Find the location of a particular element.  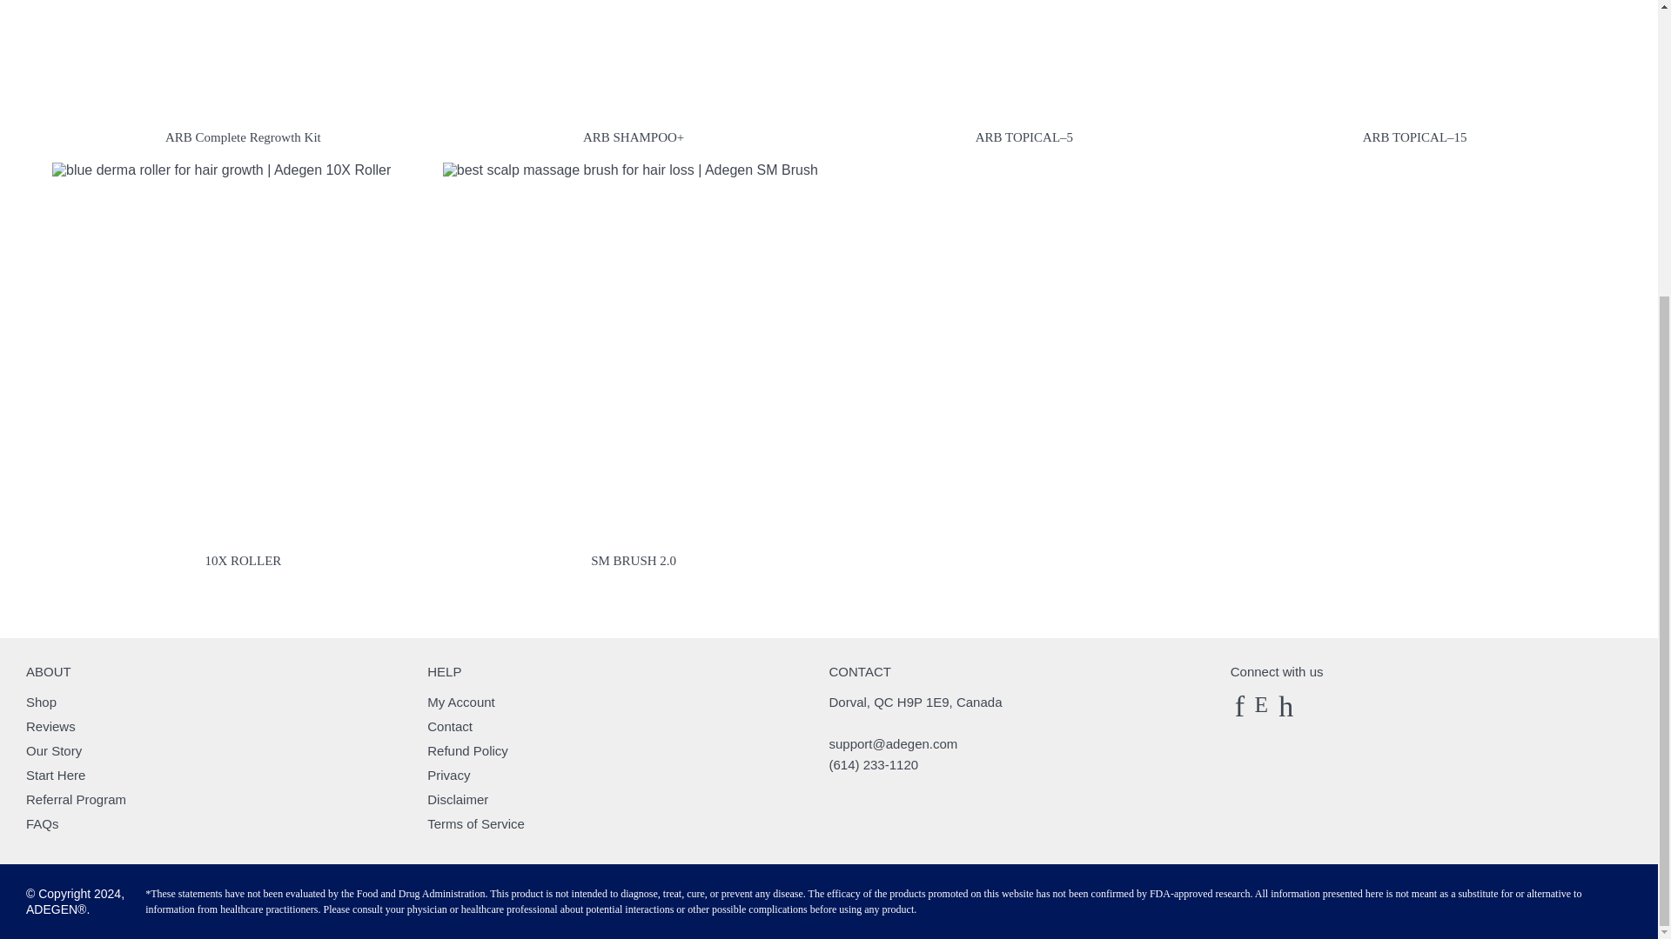

My Account is located at coordinates (461, 701).